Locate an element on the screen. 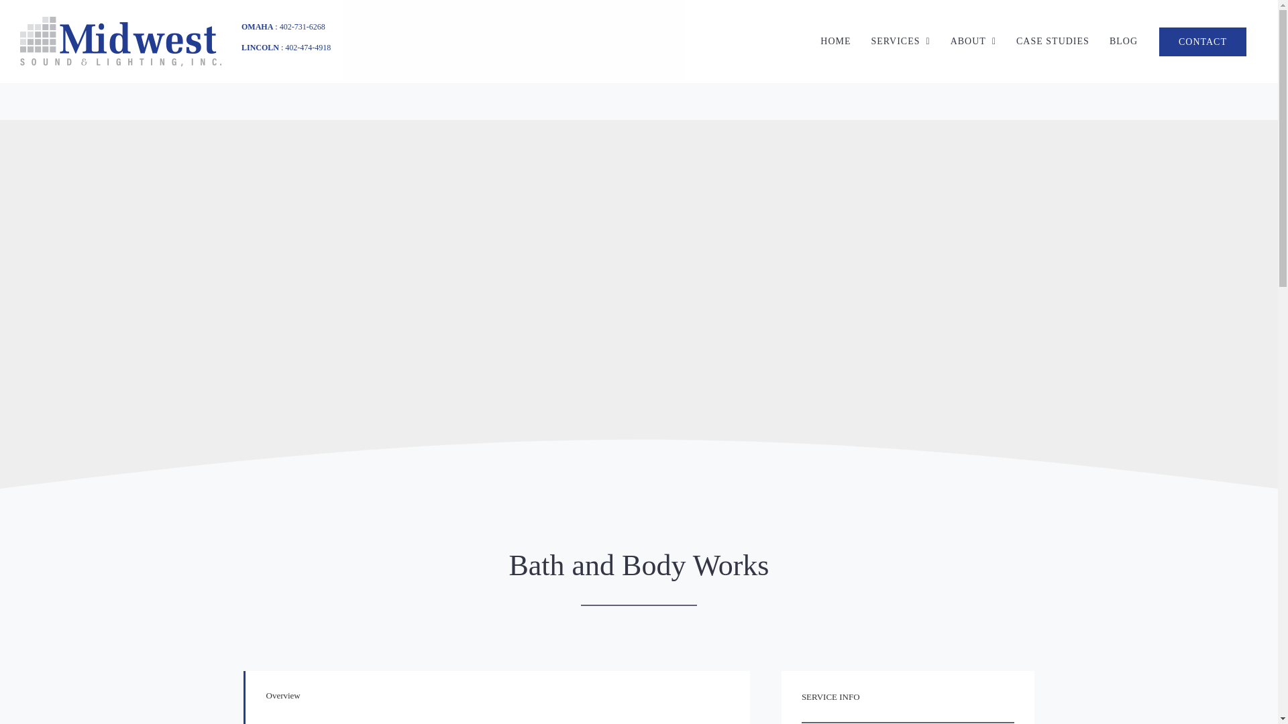  402-731-6268 is located at coordinates (302, 27).